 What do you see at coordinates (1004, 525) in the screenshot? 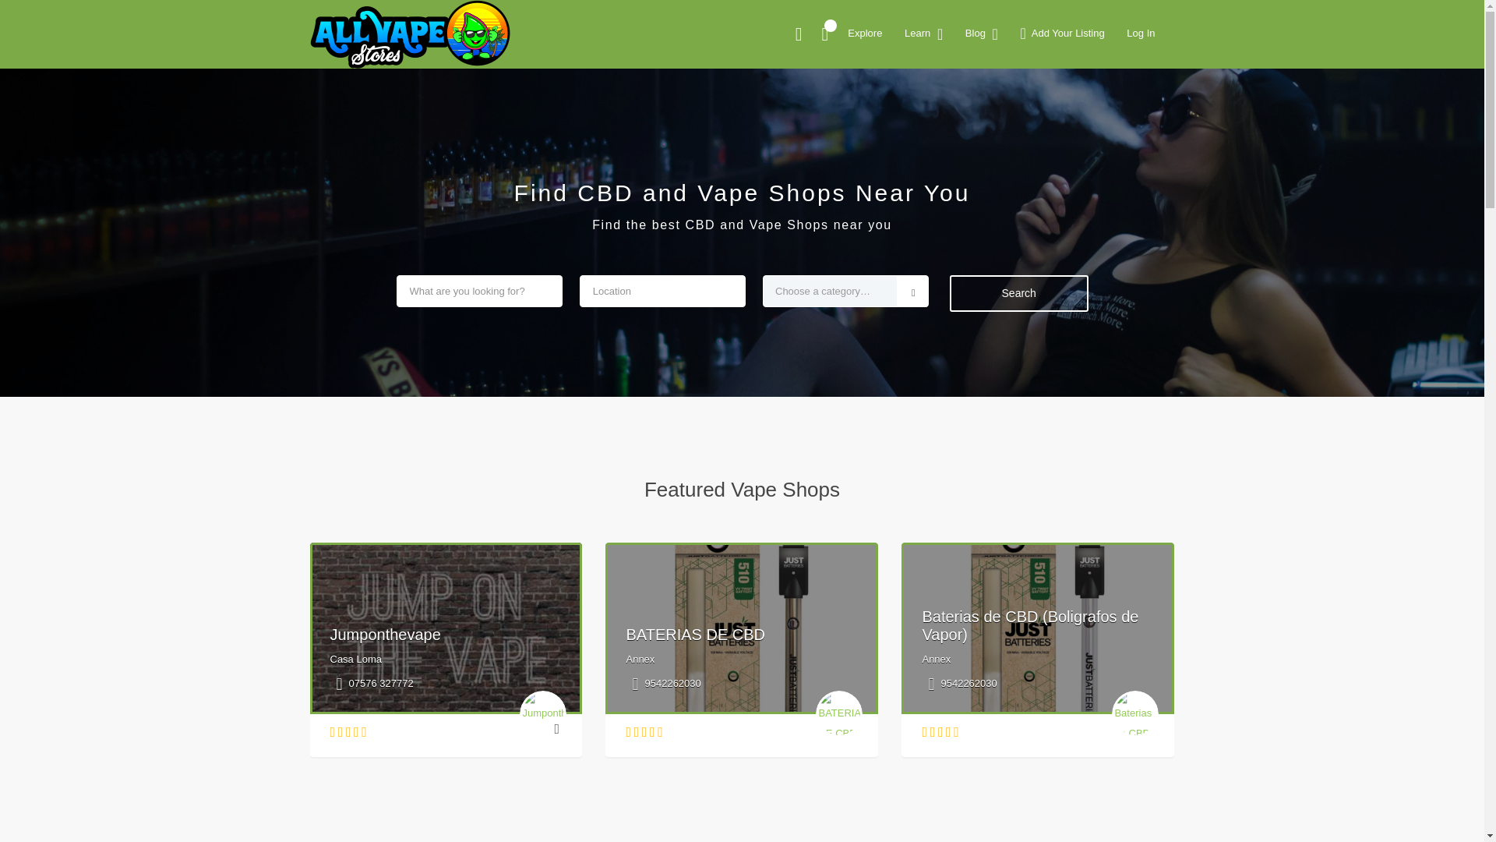
I see `Blog` at bounding box center [1004, 525].